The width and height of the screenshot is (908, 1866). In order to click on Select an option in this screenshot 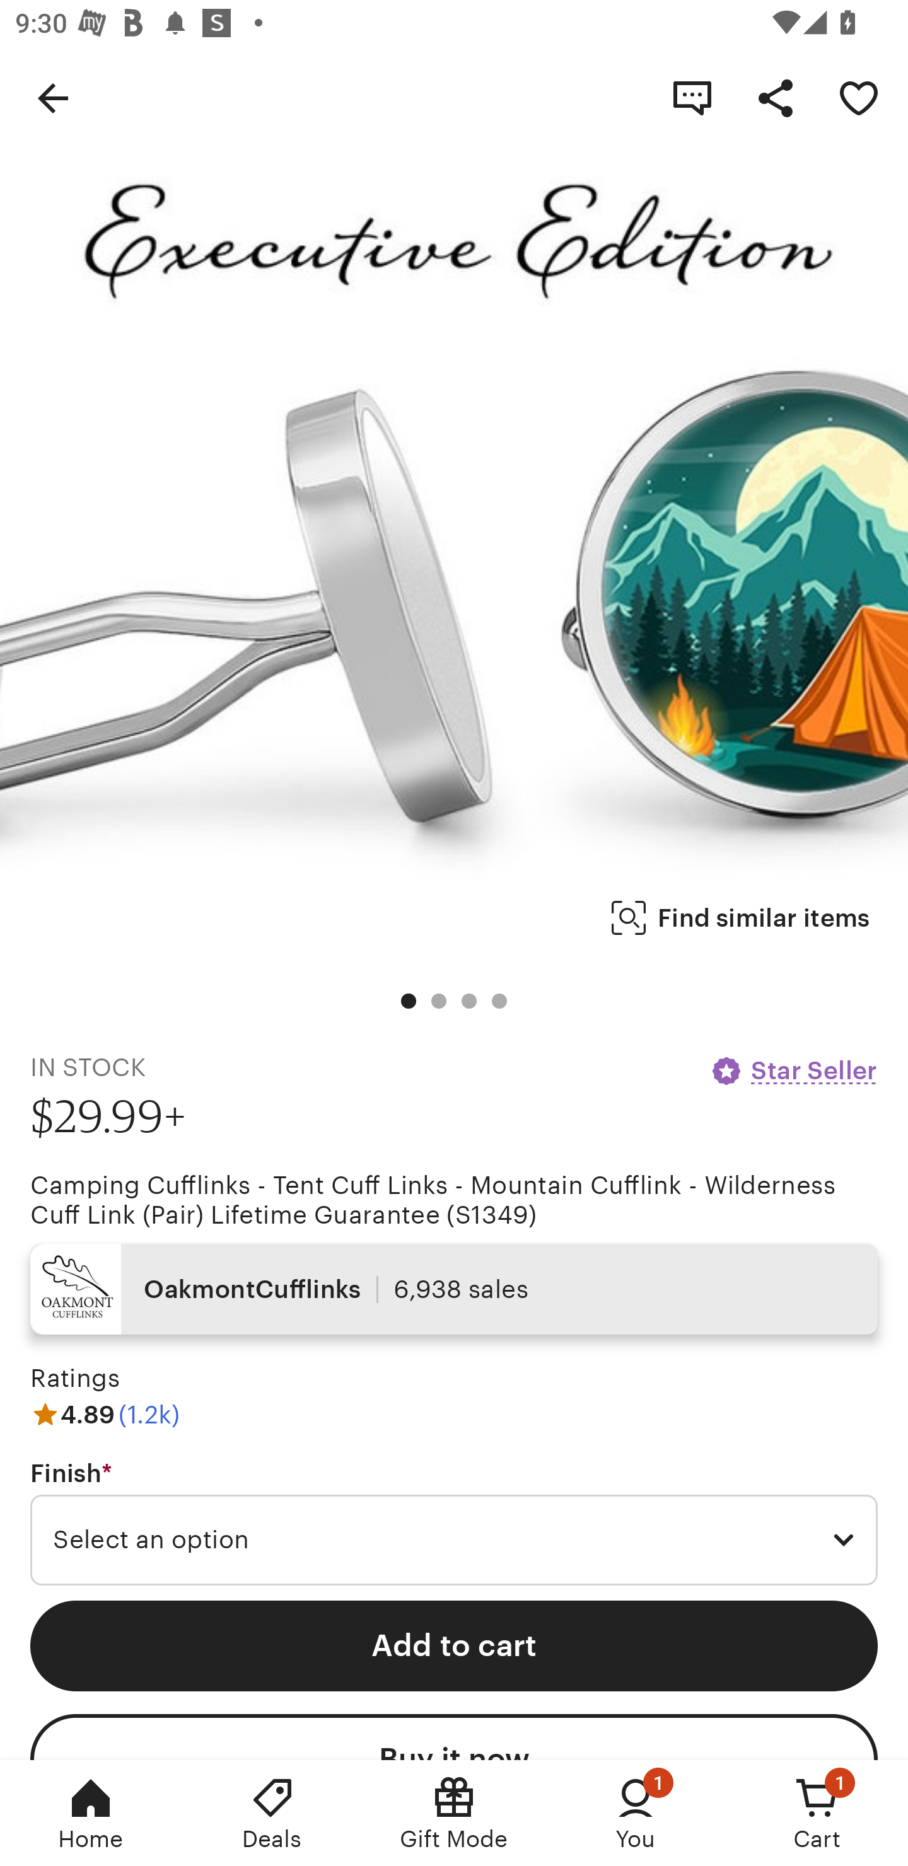, I will do `click(454, 1540)`.